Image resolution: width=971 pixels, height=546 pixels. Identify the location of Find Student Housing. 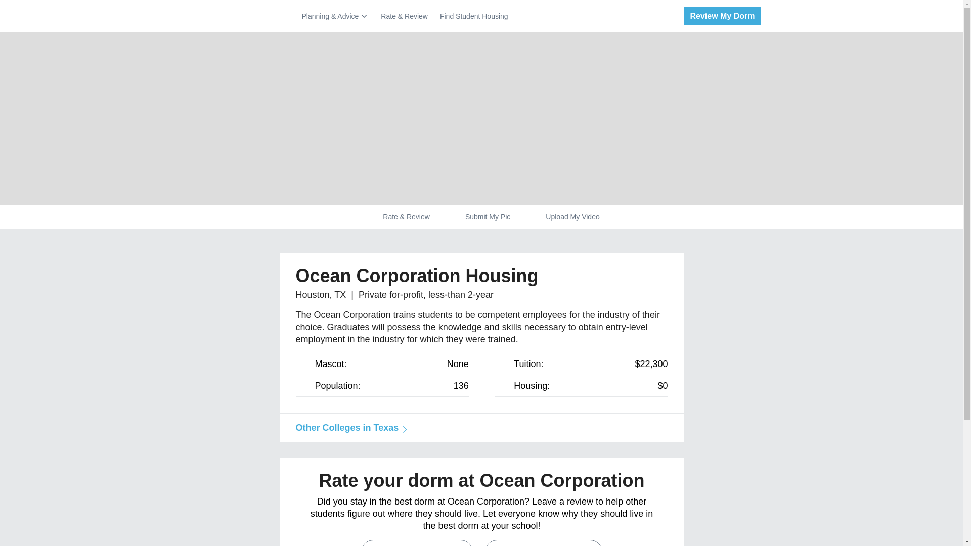
(473, 16).